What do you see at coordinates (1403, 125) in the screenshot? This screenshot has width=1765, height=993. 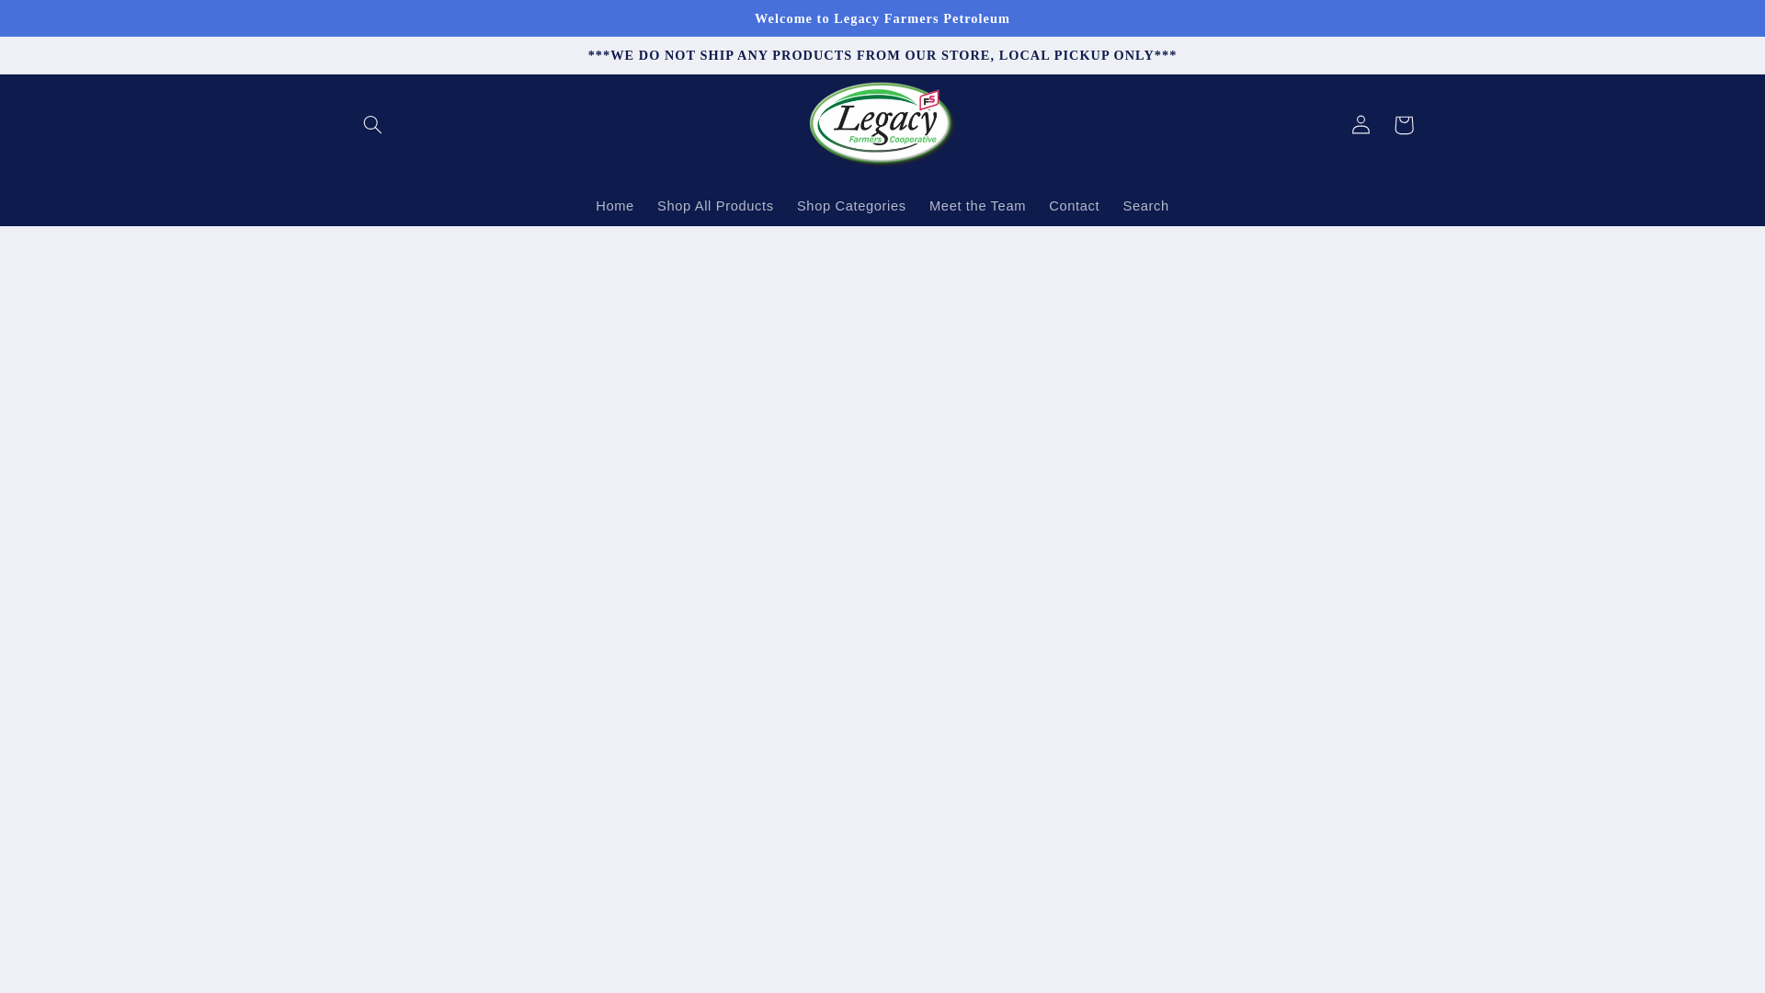 I see `Cart` at bounding box center [1403, 125].